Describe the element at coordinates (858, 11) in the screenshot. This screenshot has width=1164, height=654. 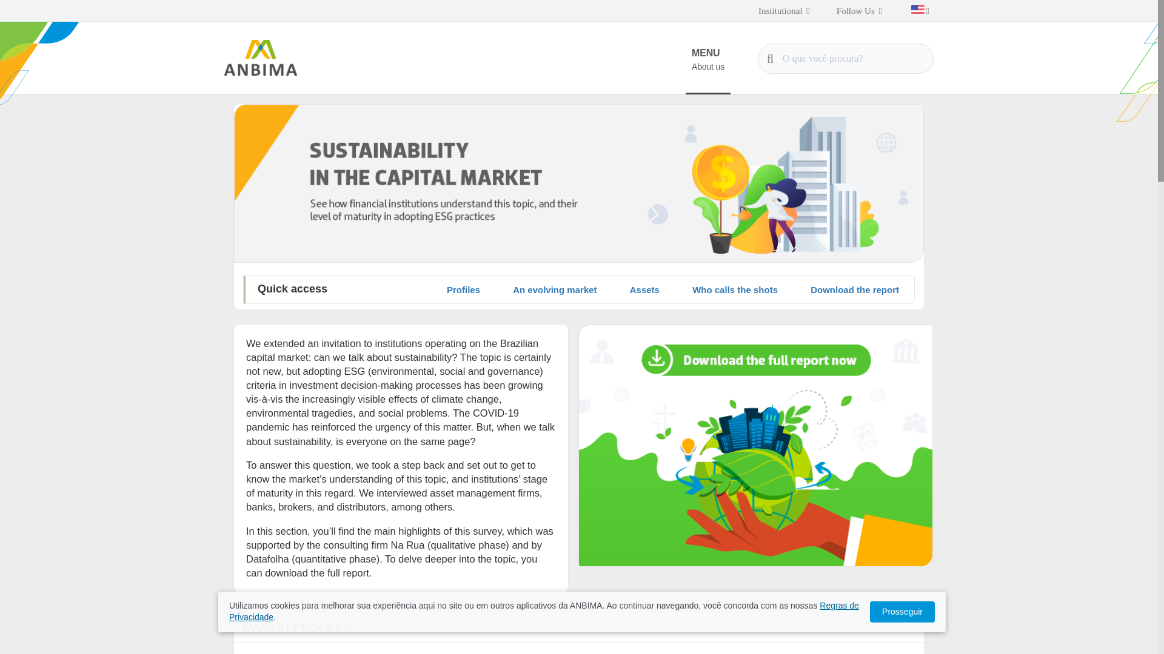
I see `Follow Us` at that location.